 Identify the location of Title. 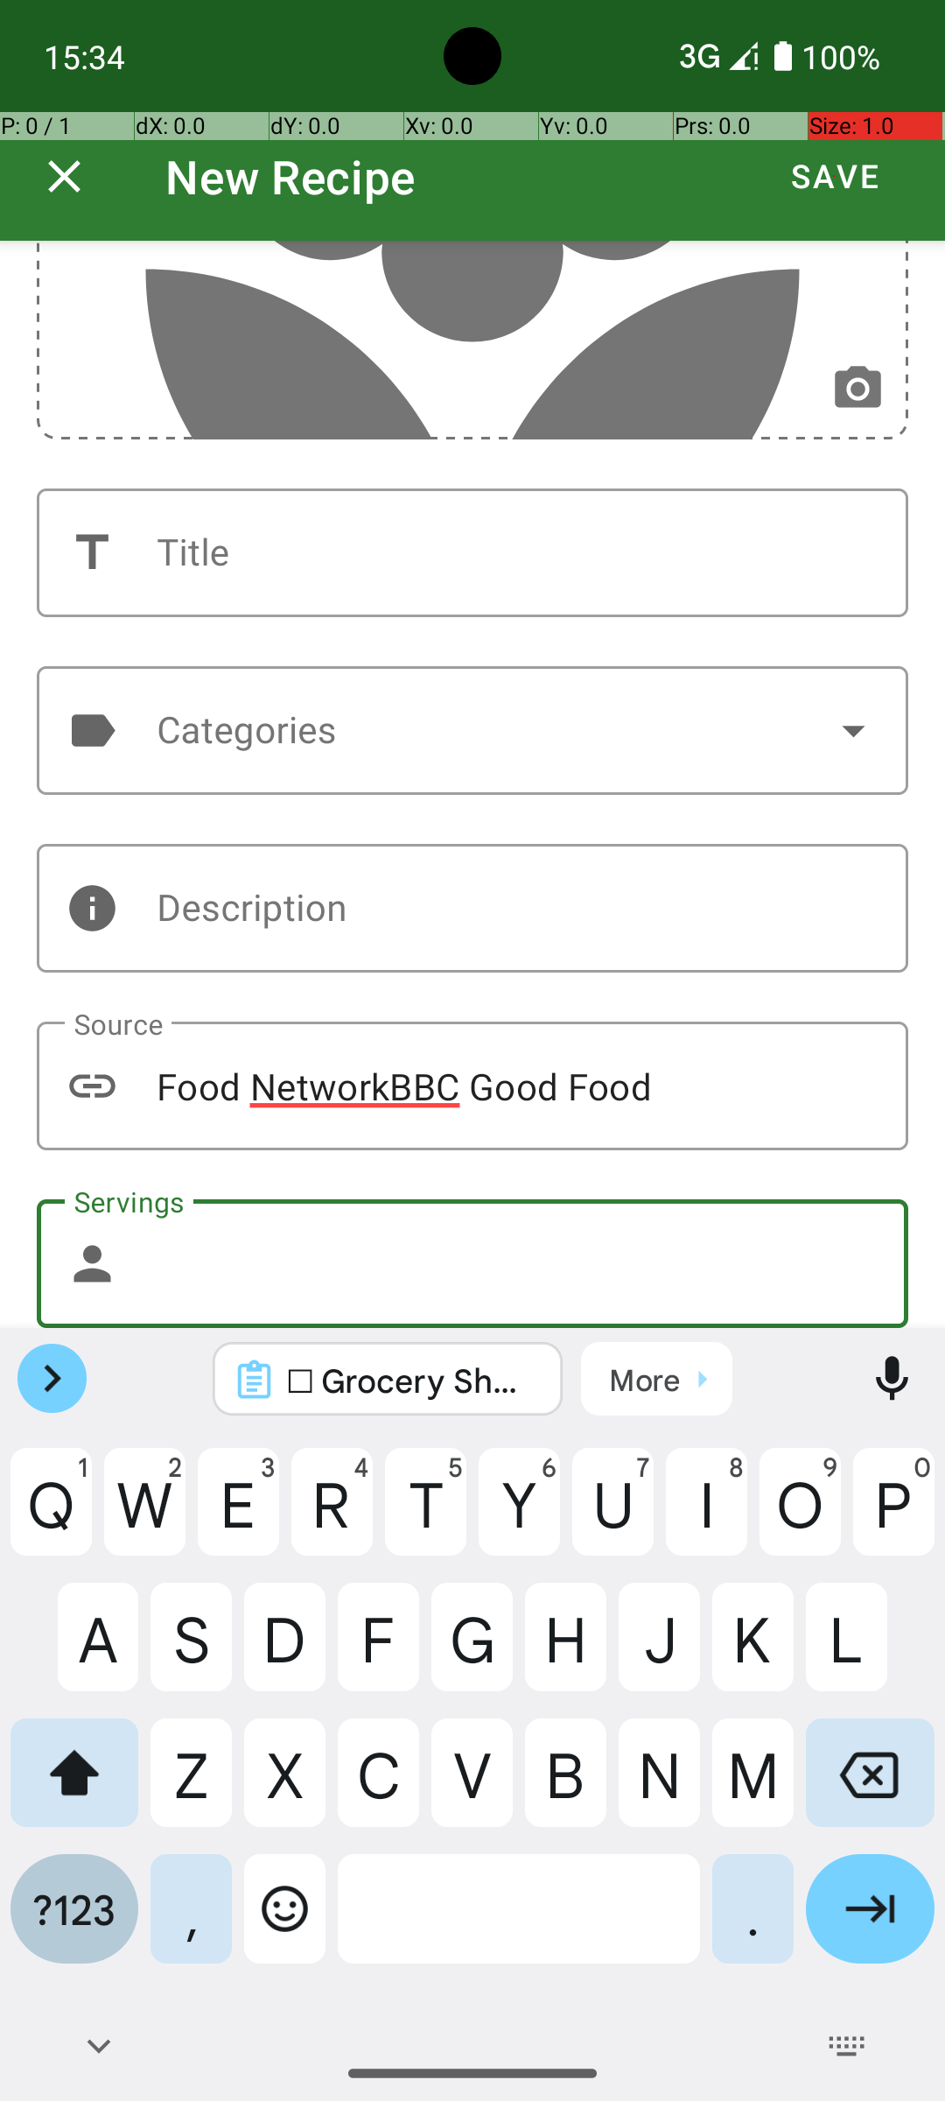
(472, 553).